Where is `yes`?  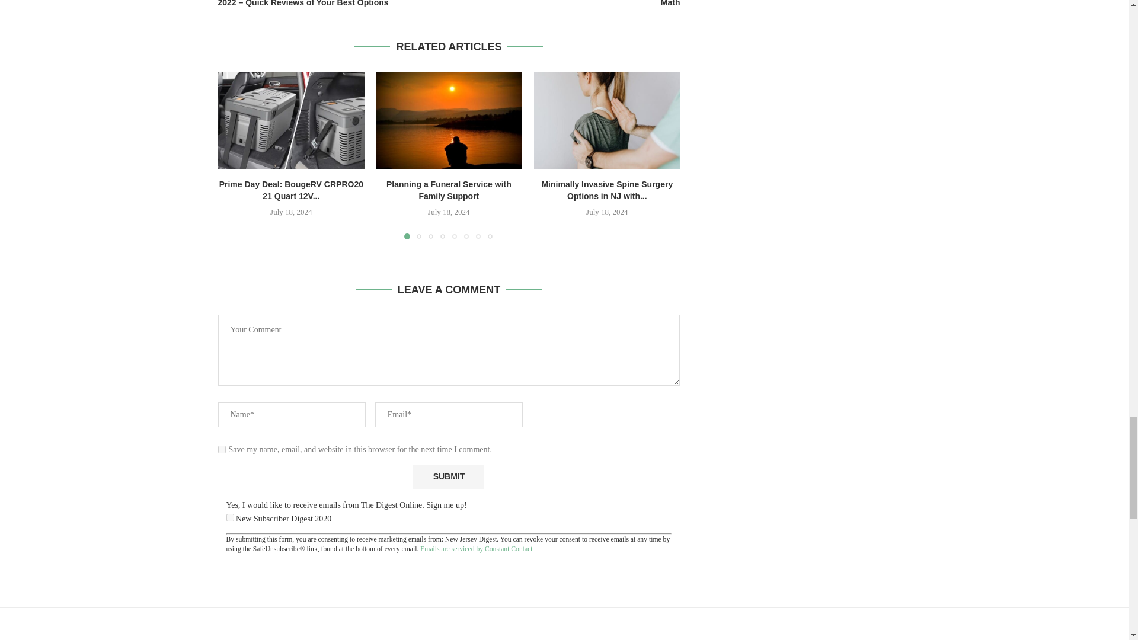 yes is located at coordinates (222, 449).